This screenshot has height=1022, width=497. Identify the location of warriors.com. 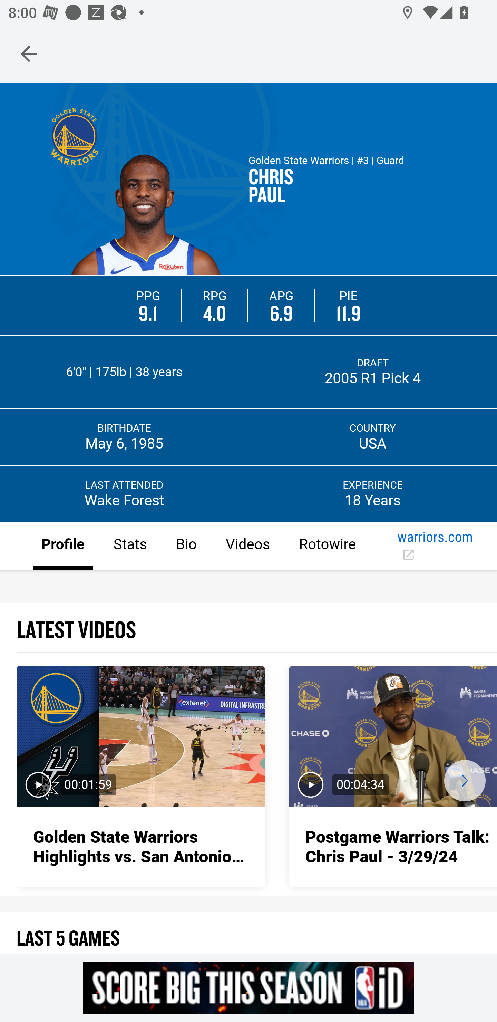
(435, 547).